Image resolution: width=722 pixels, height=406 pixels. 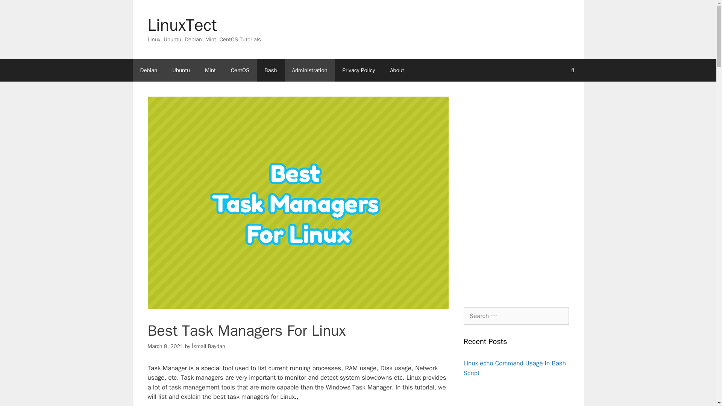 I want to click on Debian, so click(x=148, y=70).